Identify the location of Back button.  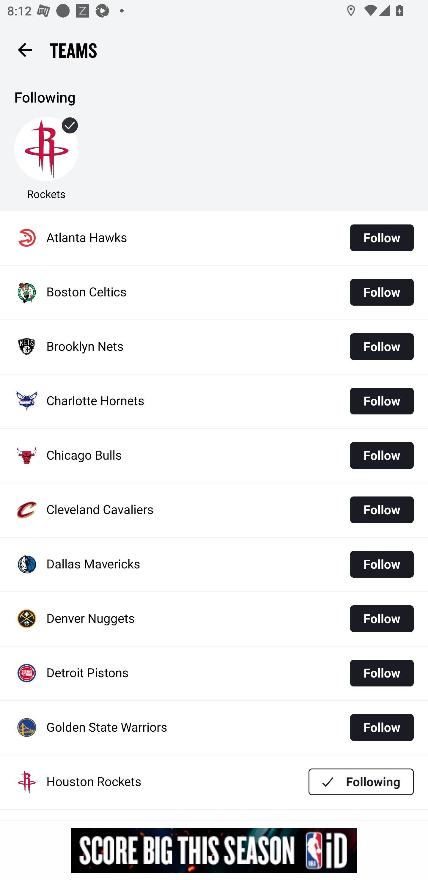
(25, 49).